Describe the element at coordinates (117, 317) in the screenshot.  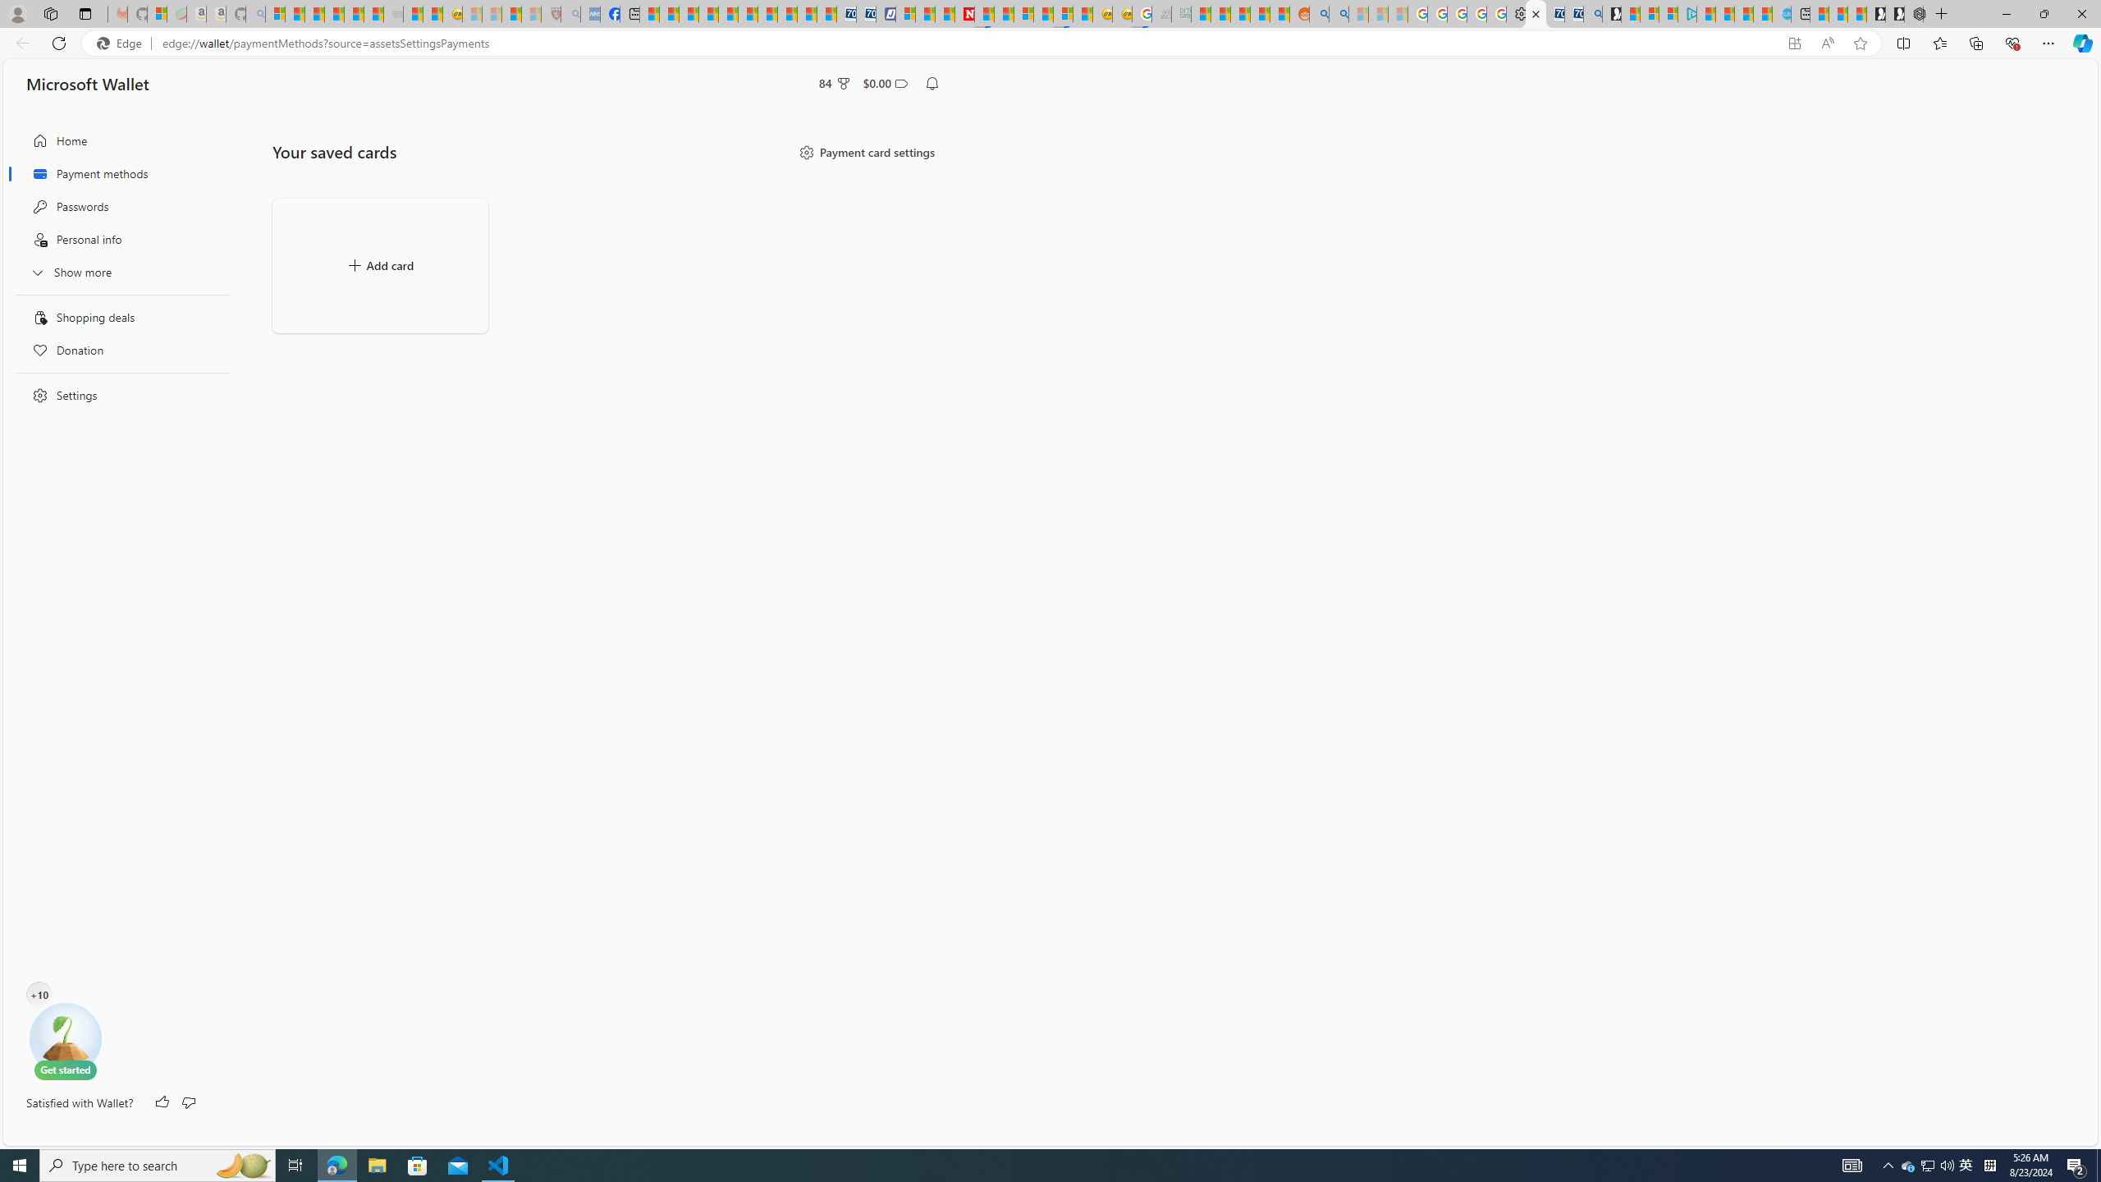
I see `Shopping deals` at that location.